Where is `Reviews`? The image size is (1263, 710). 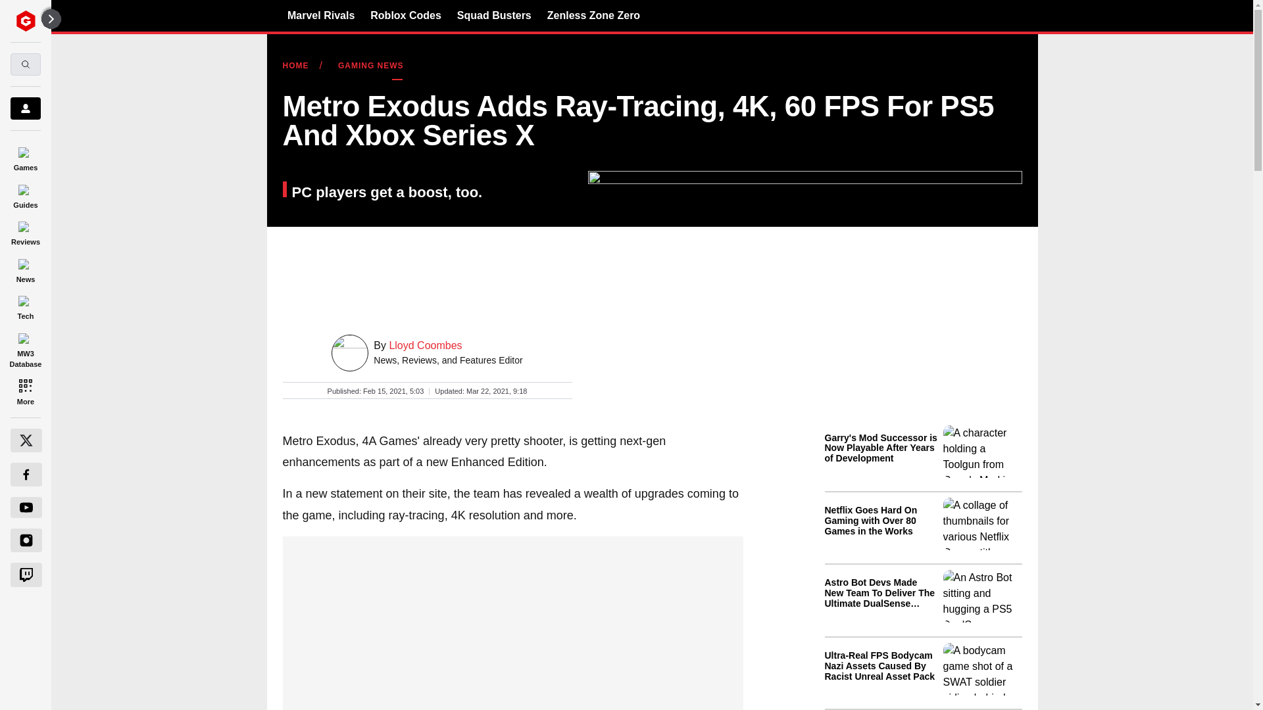
Reviews is located at coordinates (25, 231).